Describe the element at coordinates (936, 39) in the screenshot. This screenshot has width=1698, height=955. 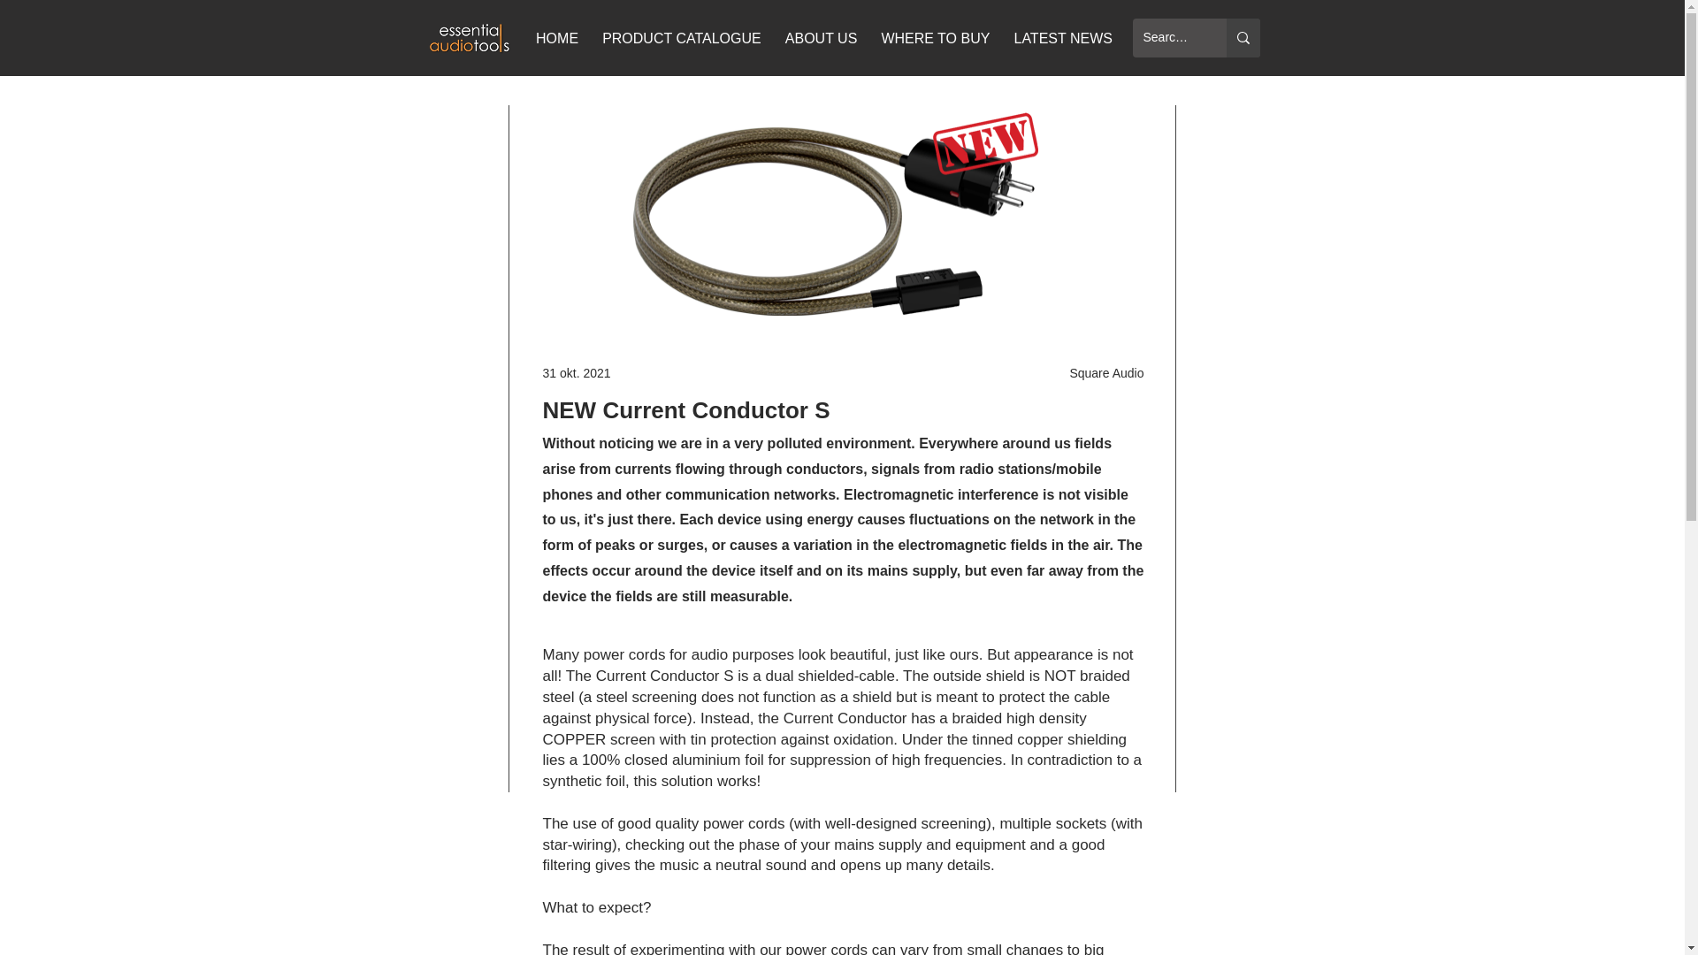
I see `WHERE TO BUY` at that location.